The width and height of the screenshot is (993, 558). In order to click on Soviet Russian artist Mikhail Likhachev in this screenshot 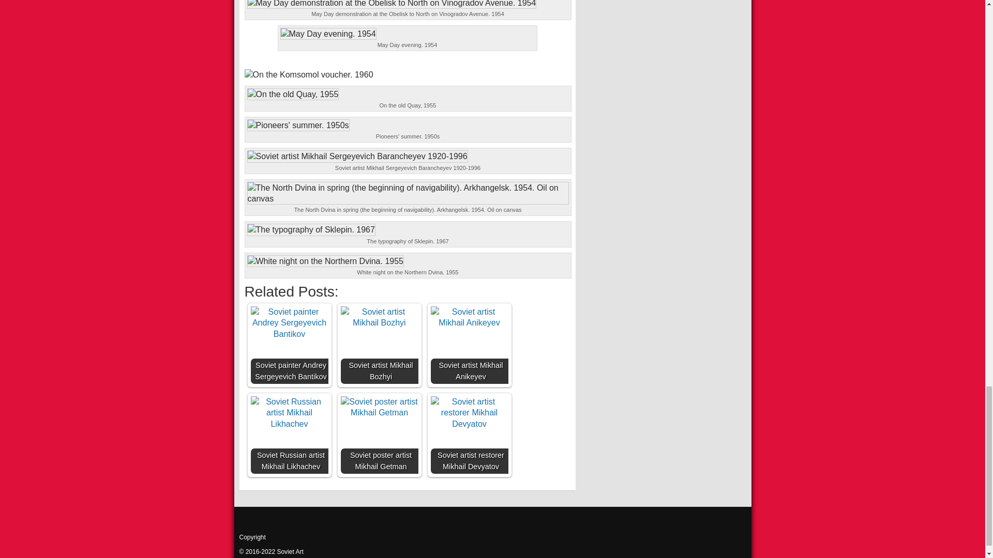, I will do `click(289, 412)`.